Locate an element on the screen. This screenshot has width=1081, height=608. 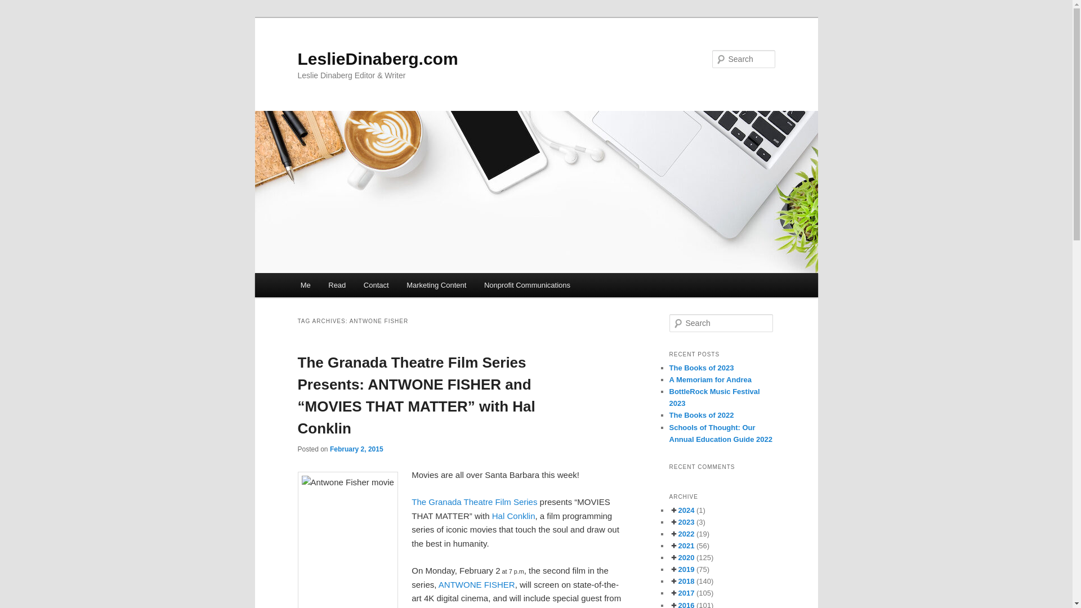
Contact is located at coordinates (376, 285).